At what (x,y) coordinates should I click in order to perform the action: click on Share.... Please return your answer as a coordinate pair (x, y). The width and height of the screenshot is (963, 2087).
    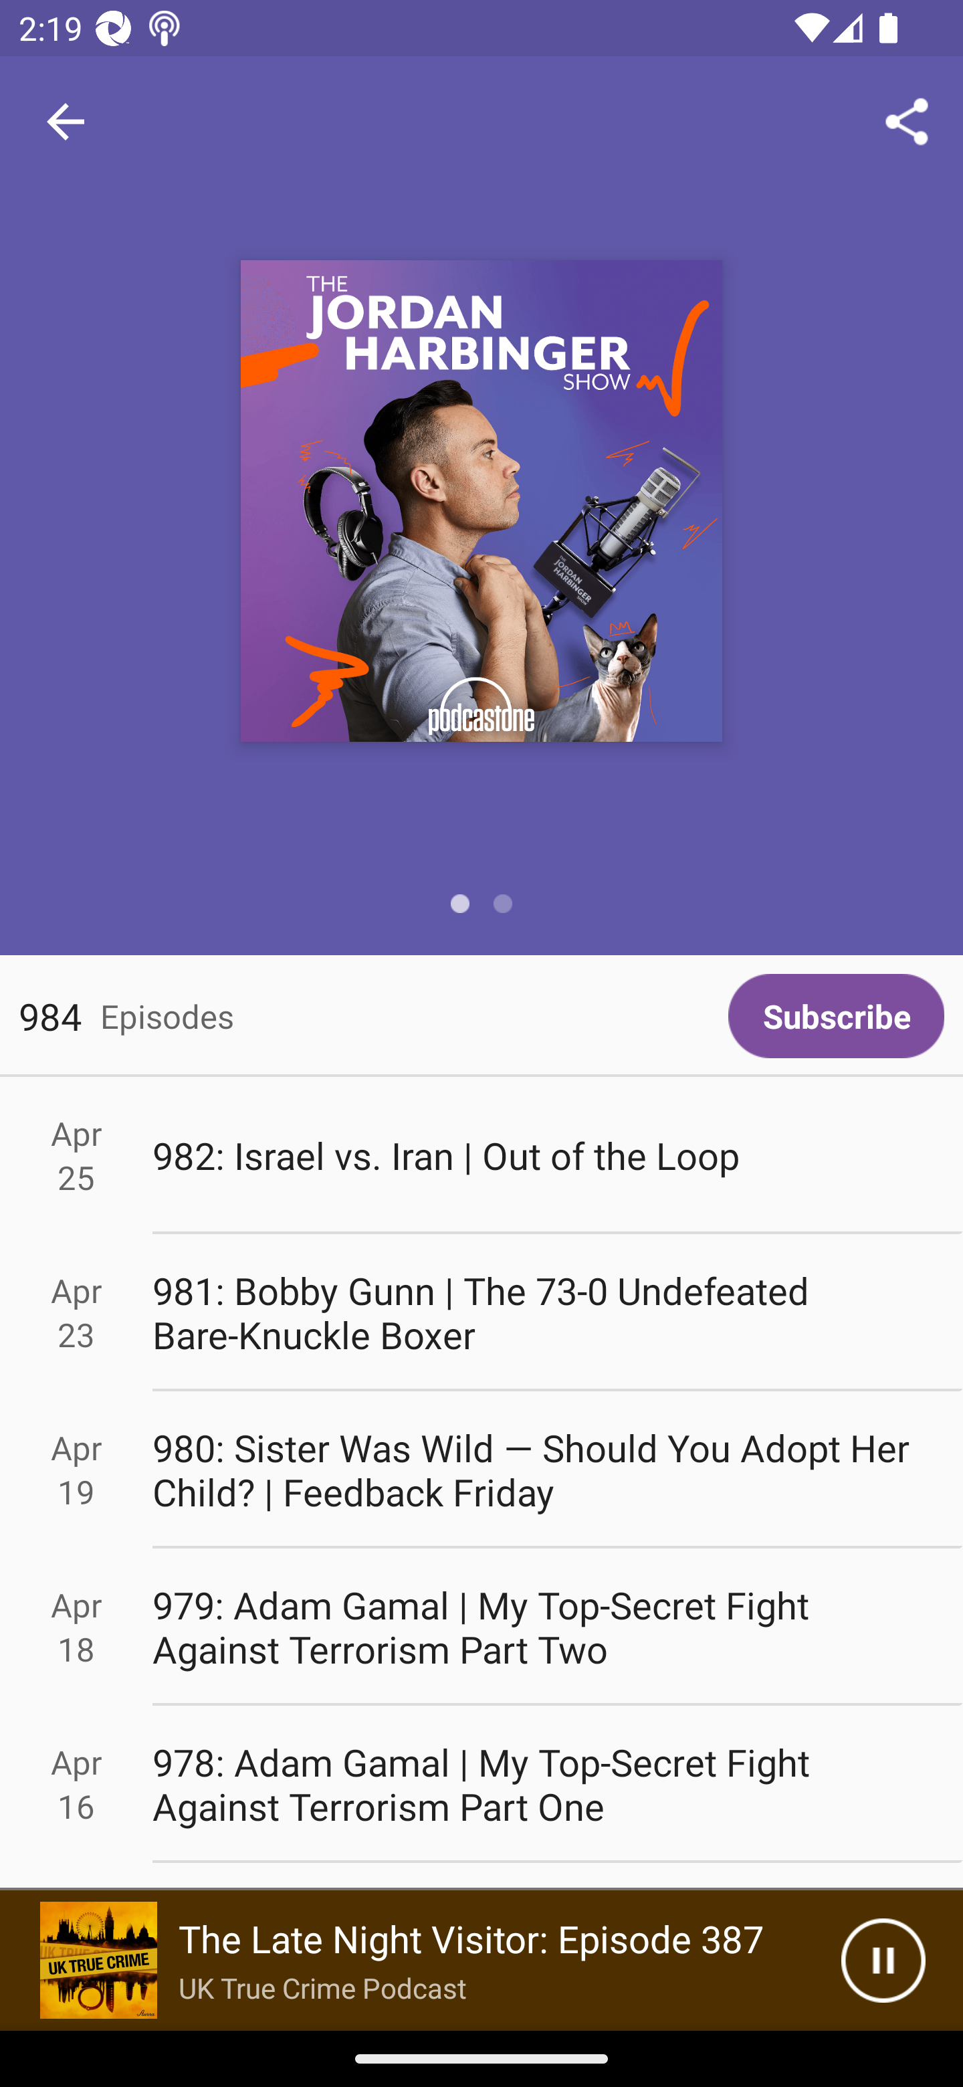
    Looking at the image, I should click on (907, 120).